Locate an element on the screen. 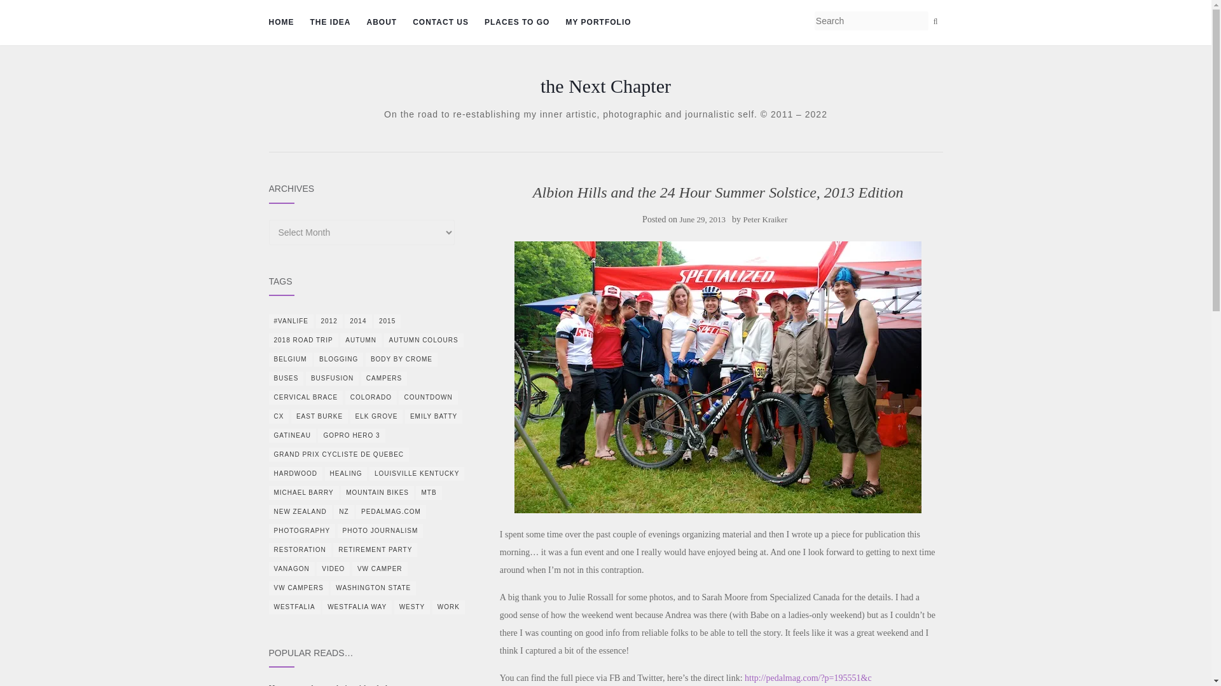  the Next Chapter is located at coordinates (605, 86).